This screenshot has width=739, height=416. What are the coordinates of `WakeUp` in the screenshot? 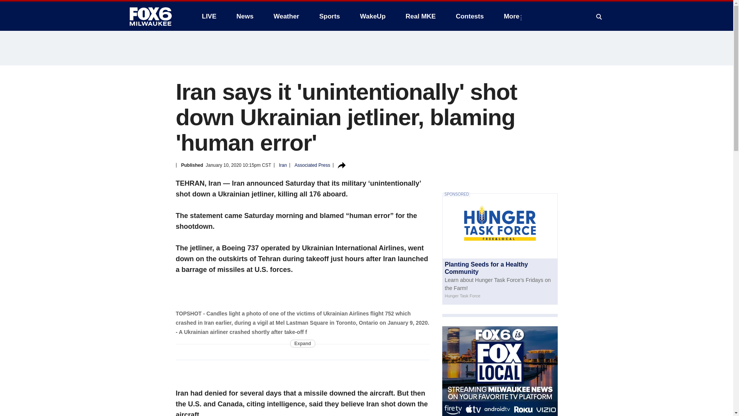 It's located at (373, 16).